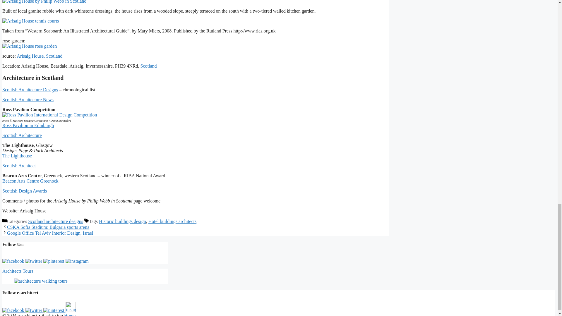 The width and height of the screenshot is (562, 316). I want to click on twitter, so click(34, 261).